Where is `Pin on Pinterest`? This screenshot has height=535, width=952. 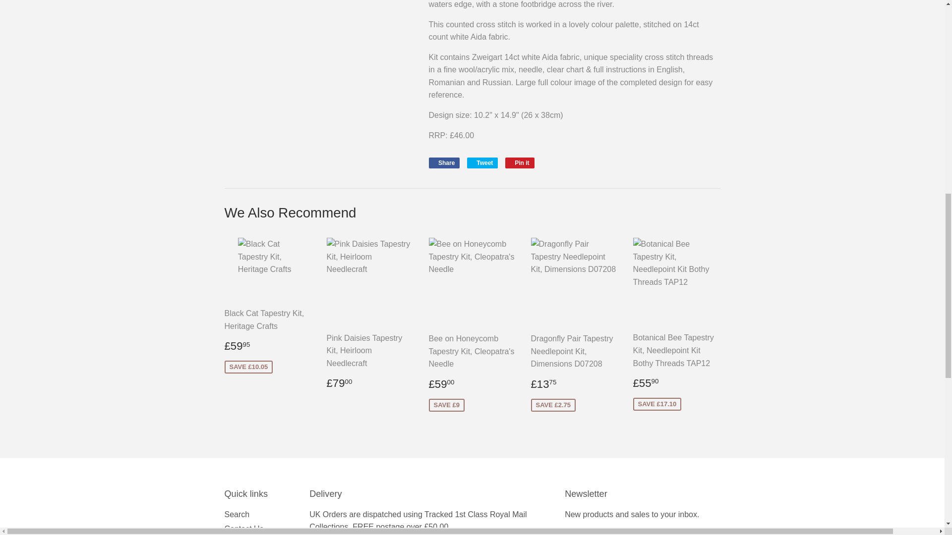
Pin on Pinterest is located at coordinates (520, 162).